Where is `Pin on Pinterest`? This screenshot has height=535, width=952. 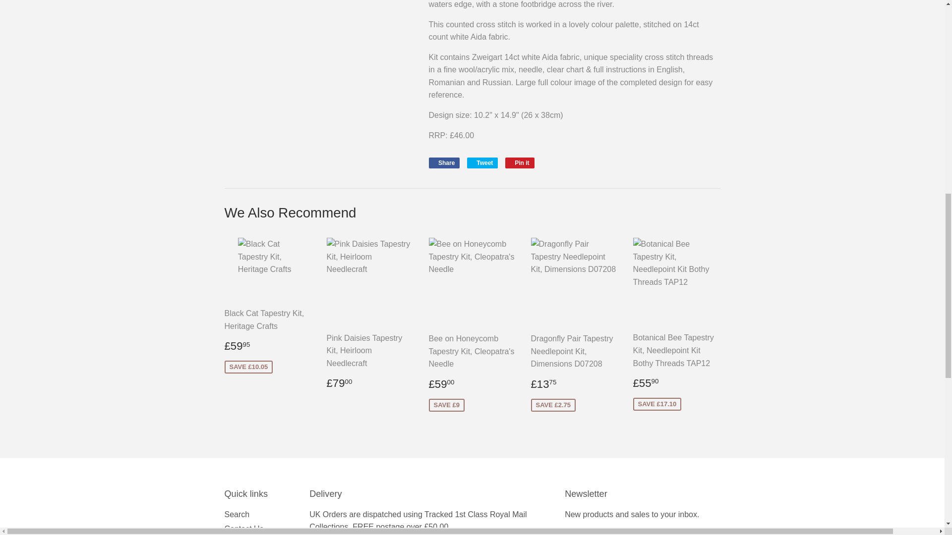
Pin on Pinterest is located at coordinates (520, 162).